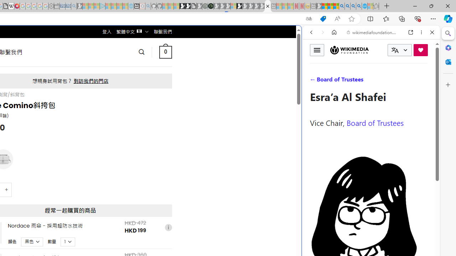 The image size is (456, 256). I want to click on Cheap Car Rentals - Save70.com - Sleeping, so click(68, 6).